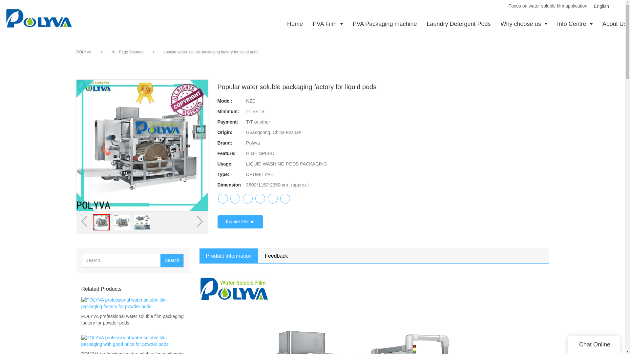 This screenshot has width=630, height=354. What do you see at coordinates (295, 24) in the screenshot?
I see `Home` at bounding box center [295, 24].